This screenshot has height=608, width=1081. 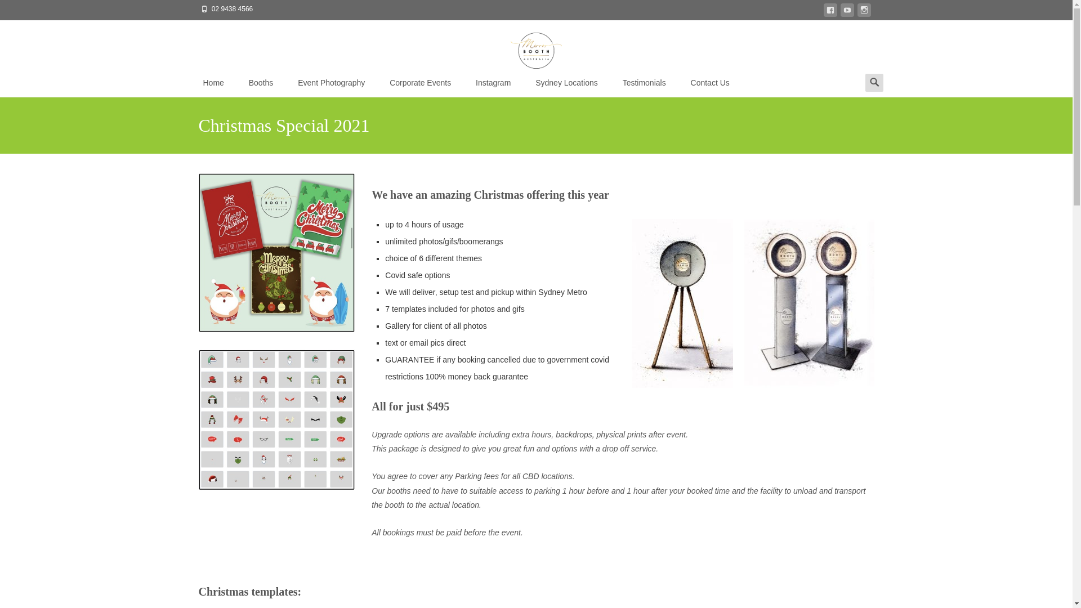 I want to click on Corporate Events, so click(x=420, y=82).